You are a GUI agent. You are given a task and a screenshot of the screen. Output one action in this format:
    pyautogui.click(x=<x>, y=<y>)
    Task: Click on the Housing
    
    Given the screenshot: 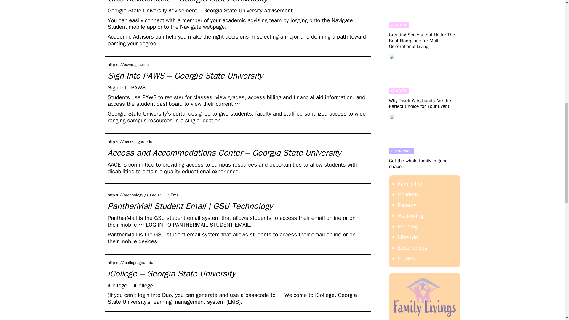 What is the action you would take?
    pyautogui.click(x=408, y=226)
    